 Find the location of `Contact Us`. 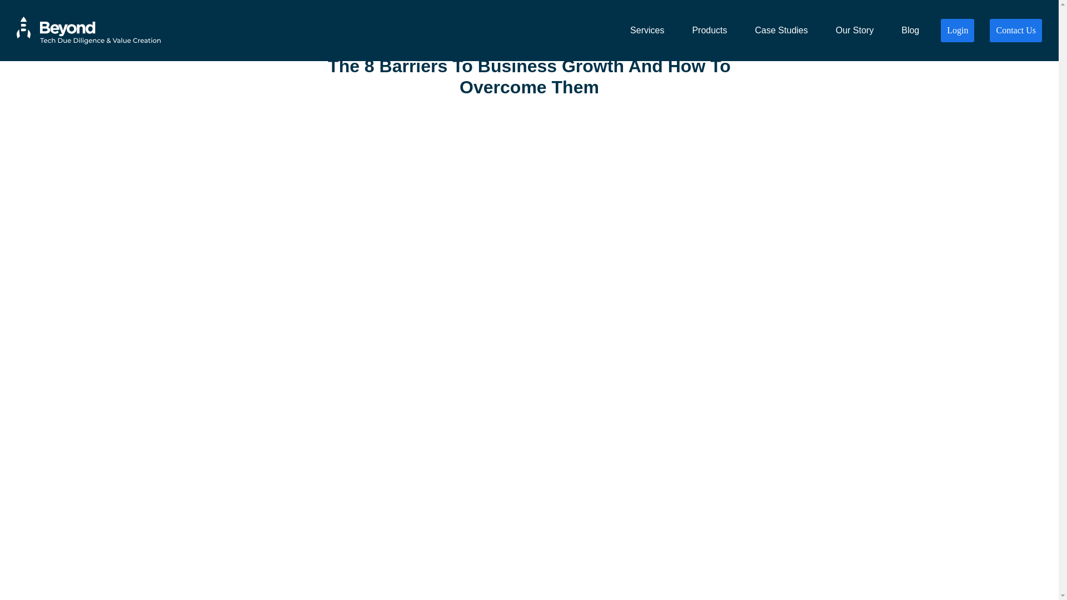

Contact Us is located at coordinates (1016, 31).